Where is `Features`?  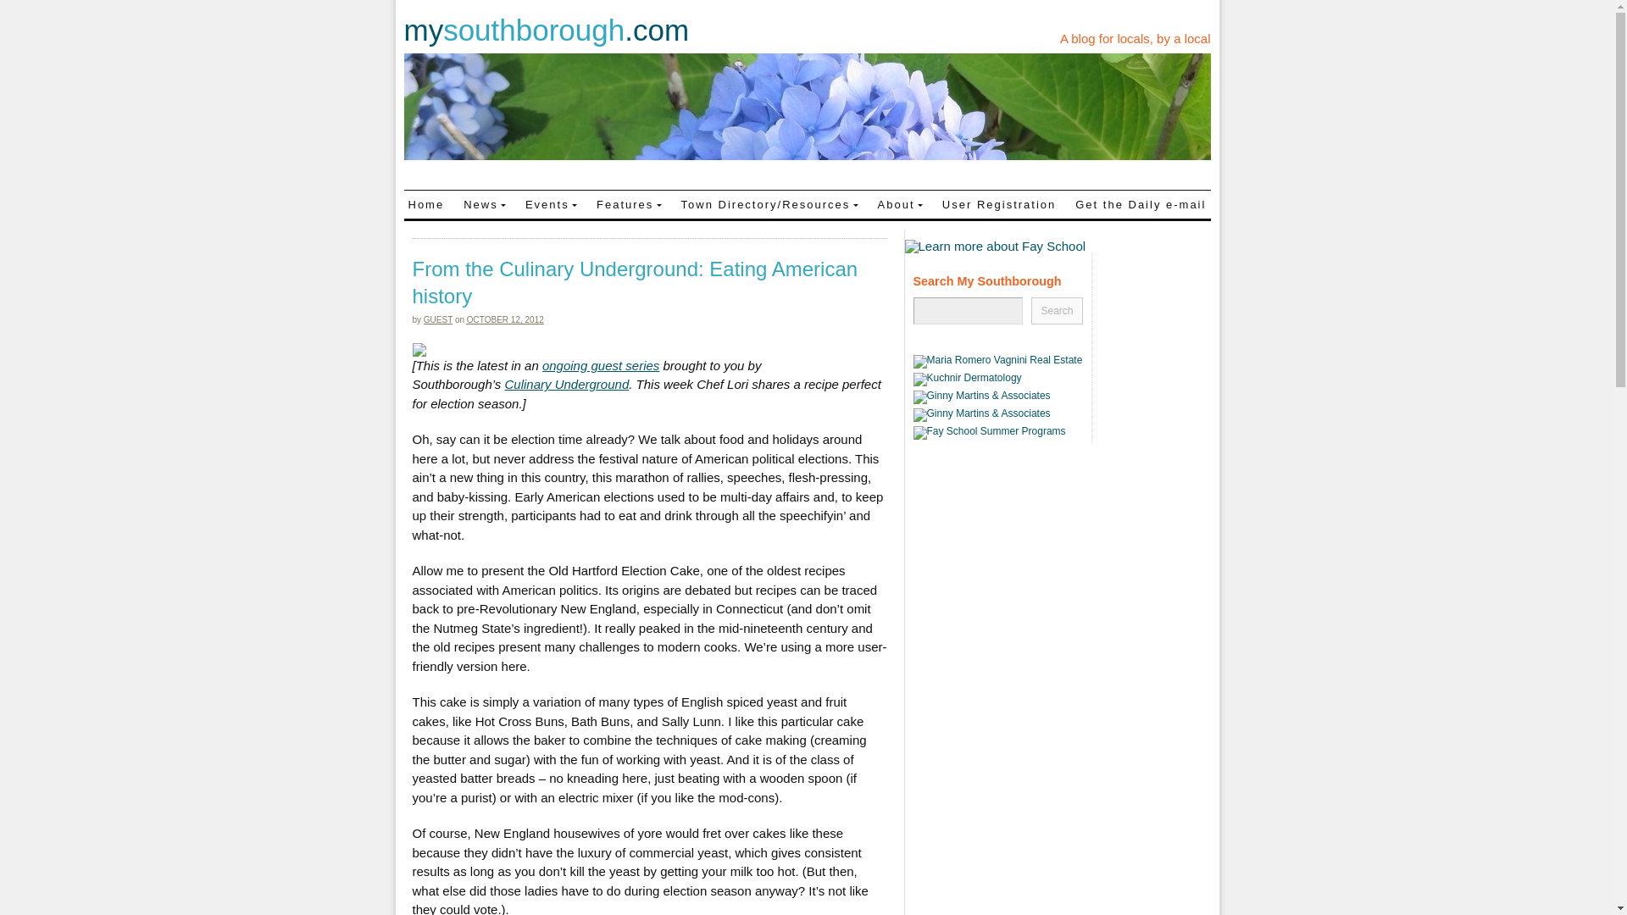 Features is located at coordinates (629, 203).